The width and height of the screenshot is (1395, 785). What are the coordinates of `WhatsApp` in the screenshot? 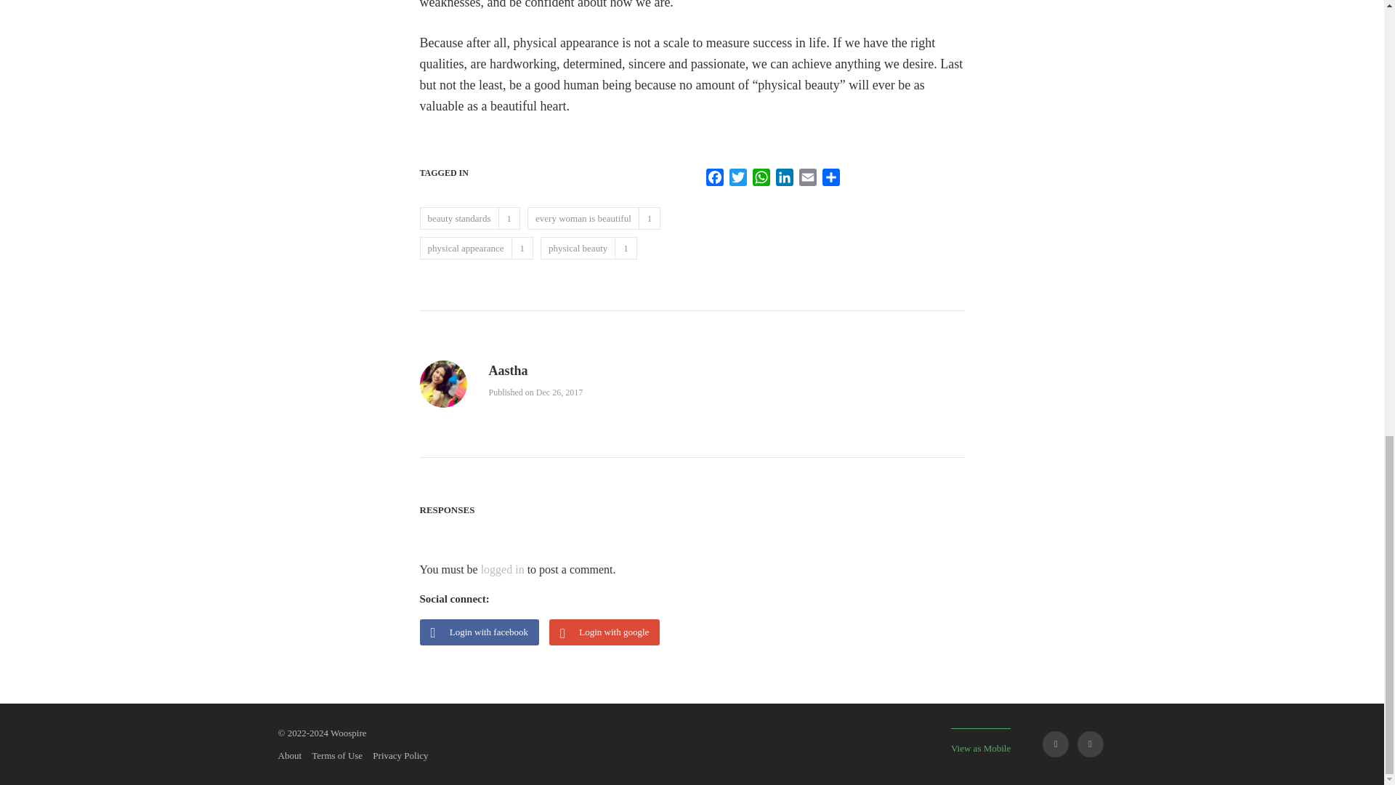 It's located at (761, 180).